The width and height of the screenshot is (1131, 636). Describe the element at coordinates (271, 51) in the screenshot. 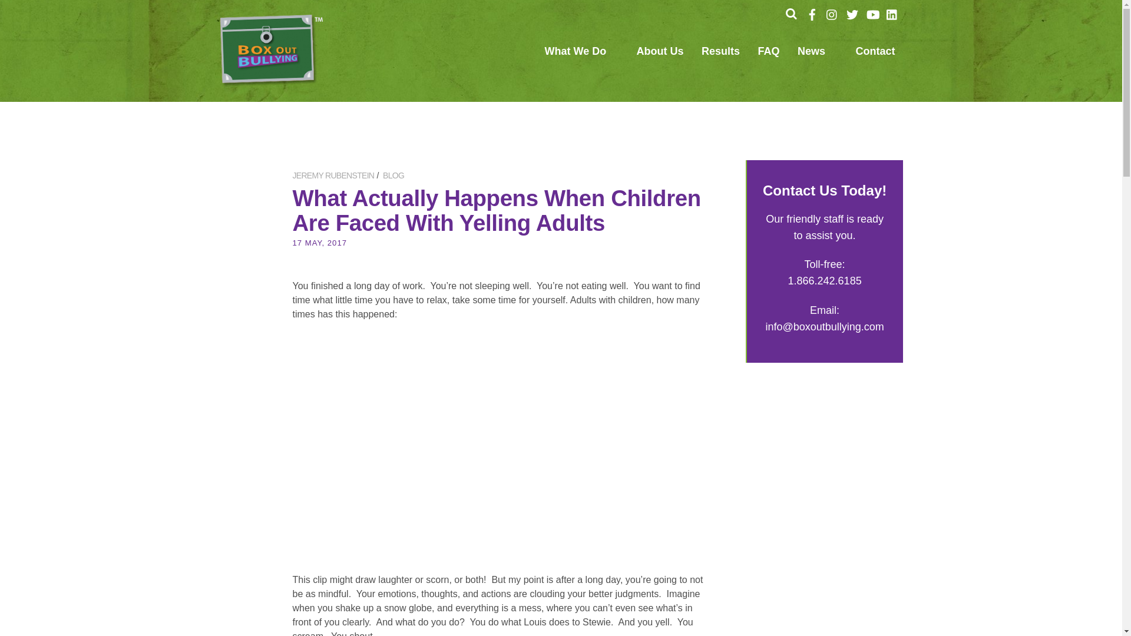

I see `logo-tagline` at that location.